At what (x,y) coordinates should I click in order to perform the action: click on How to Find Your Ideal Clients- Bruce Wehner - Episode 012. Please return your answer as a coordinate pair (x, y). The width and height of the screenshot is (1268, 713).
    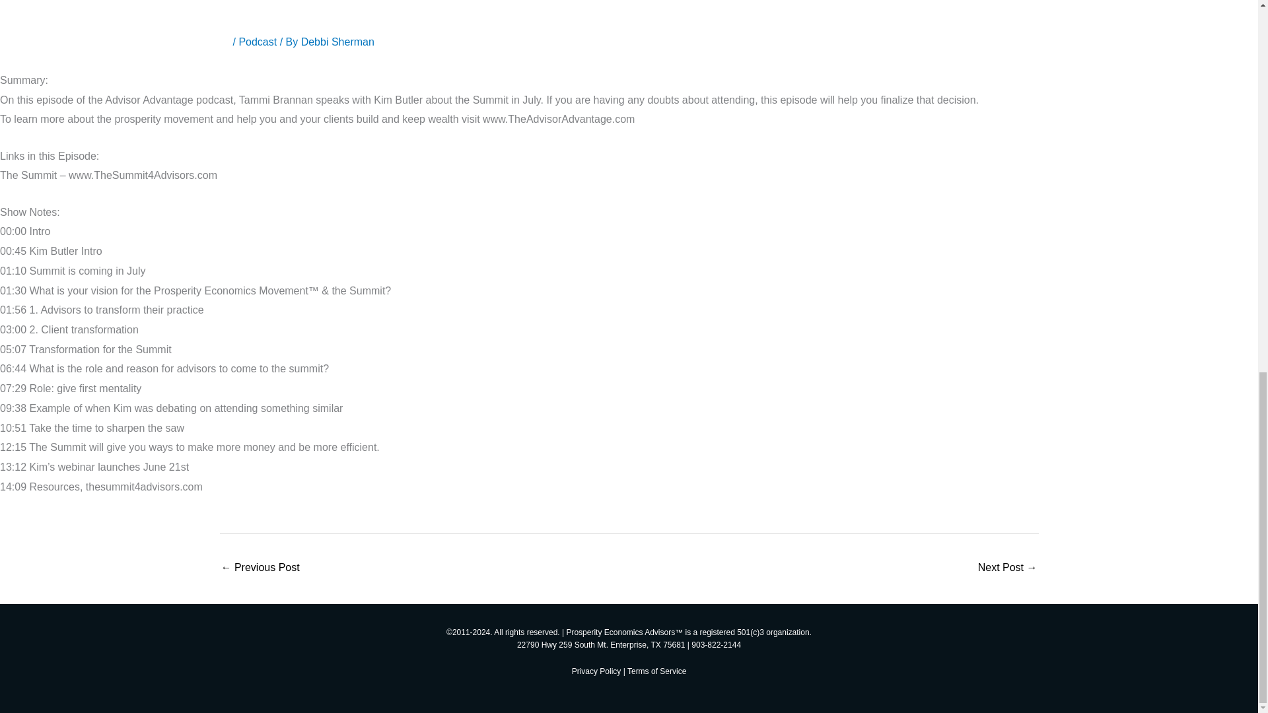
    Looking at the image, I should click on (260, 569).